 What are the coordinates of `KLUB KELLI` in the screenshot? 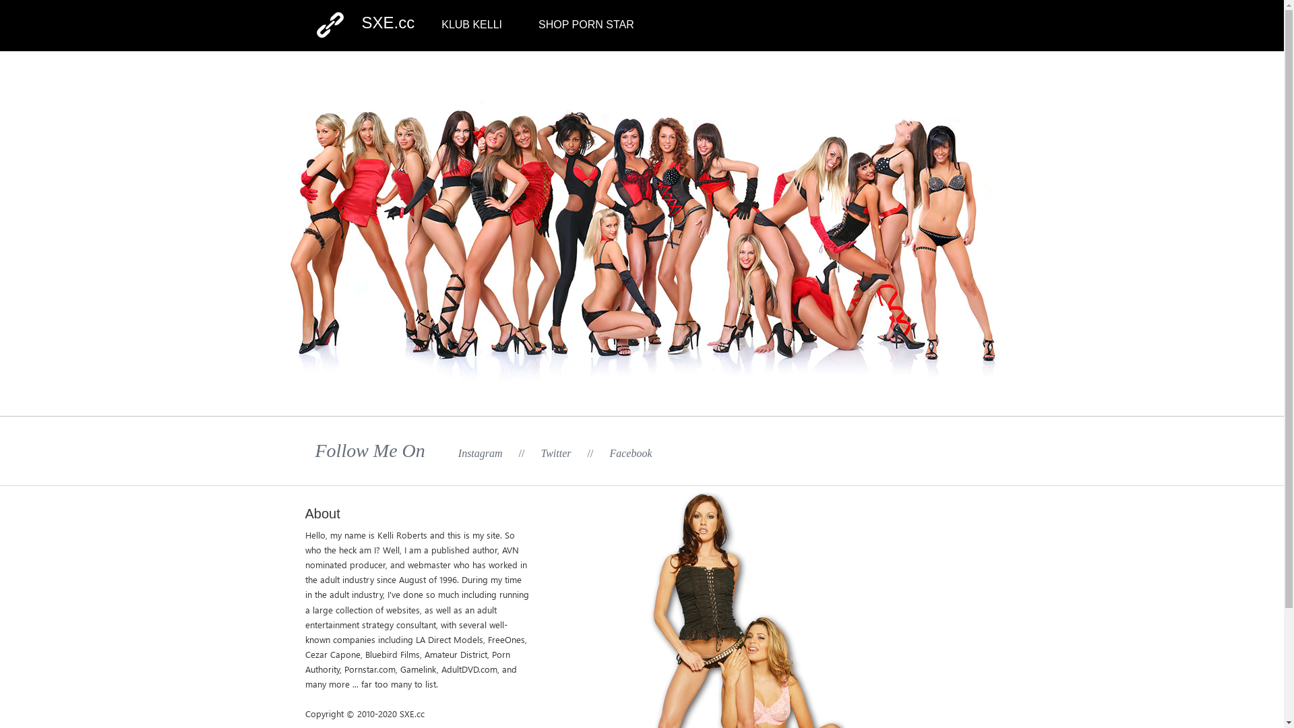 It's located at (472, 24).